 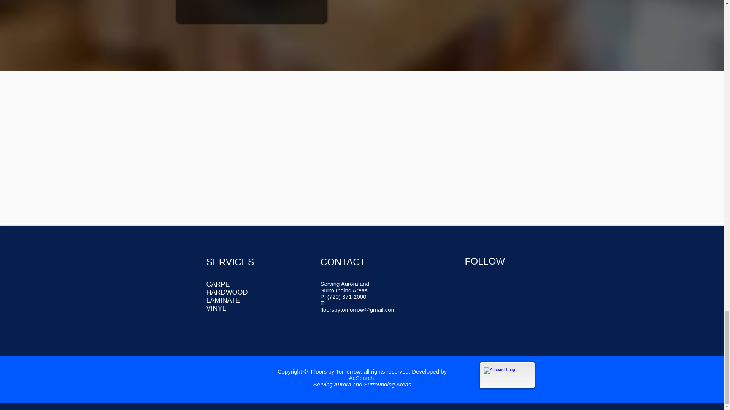 I want to click on VINYL, so click(x=216, y=308).